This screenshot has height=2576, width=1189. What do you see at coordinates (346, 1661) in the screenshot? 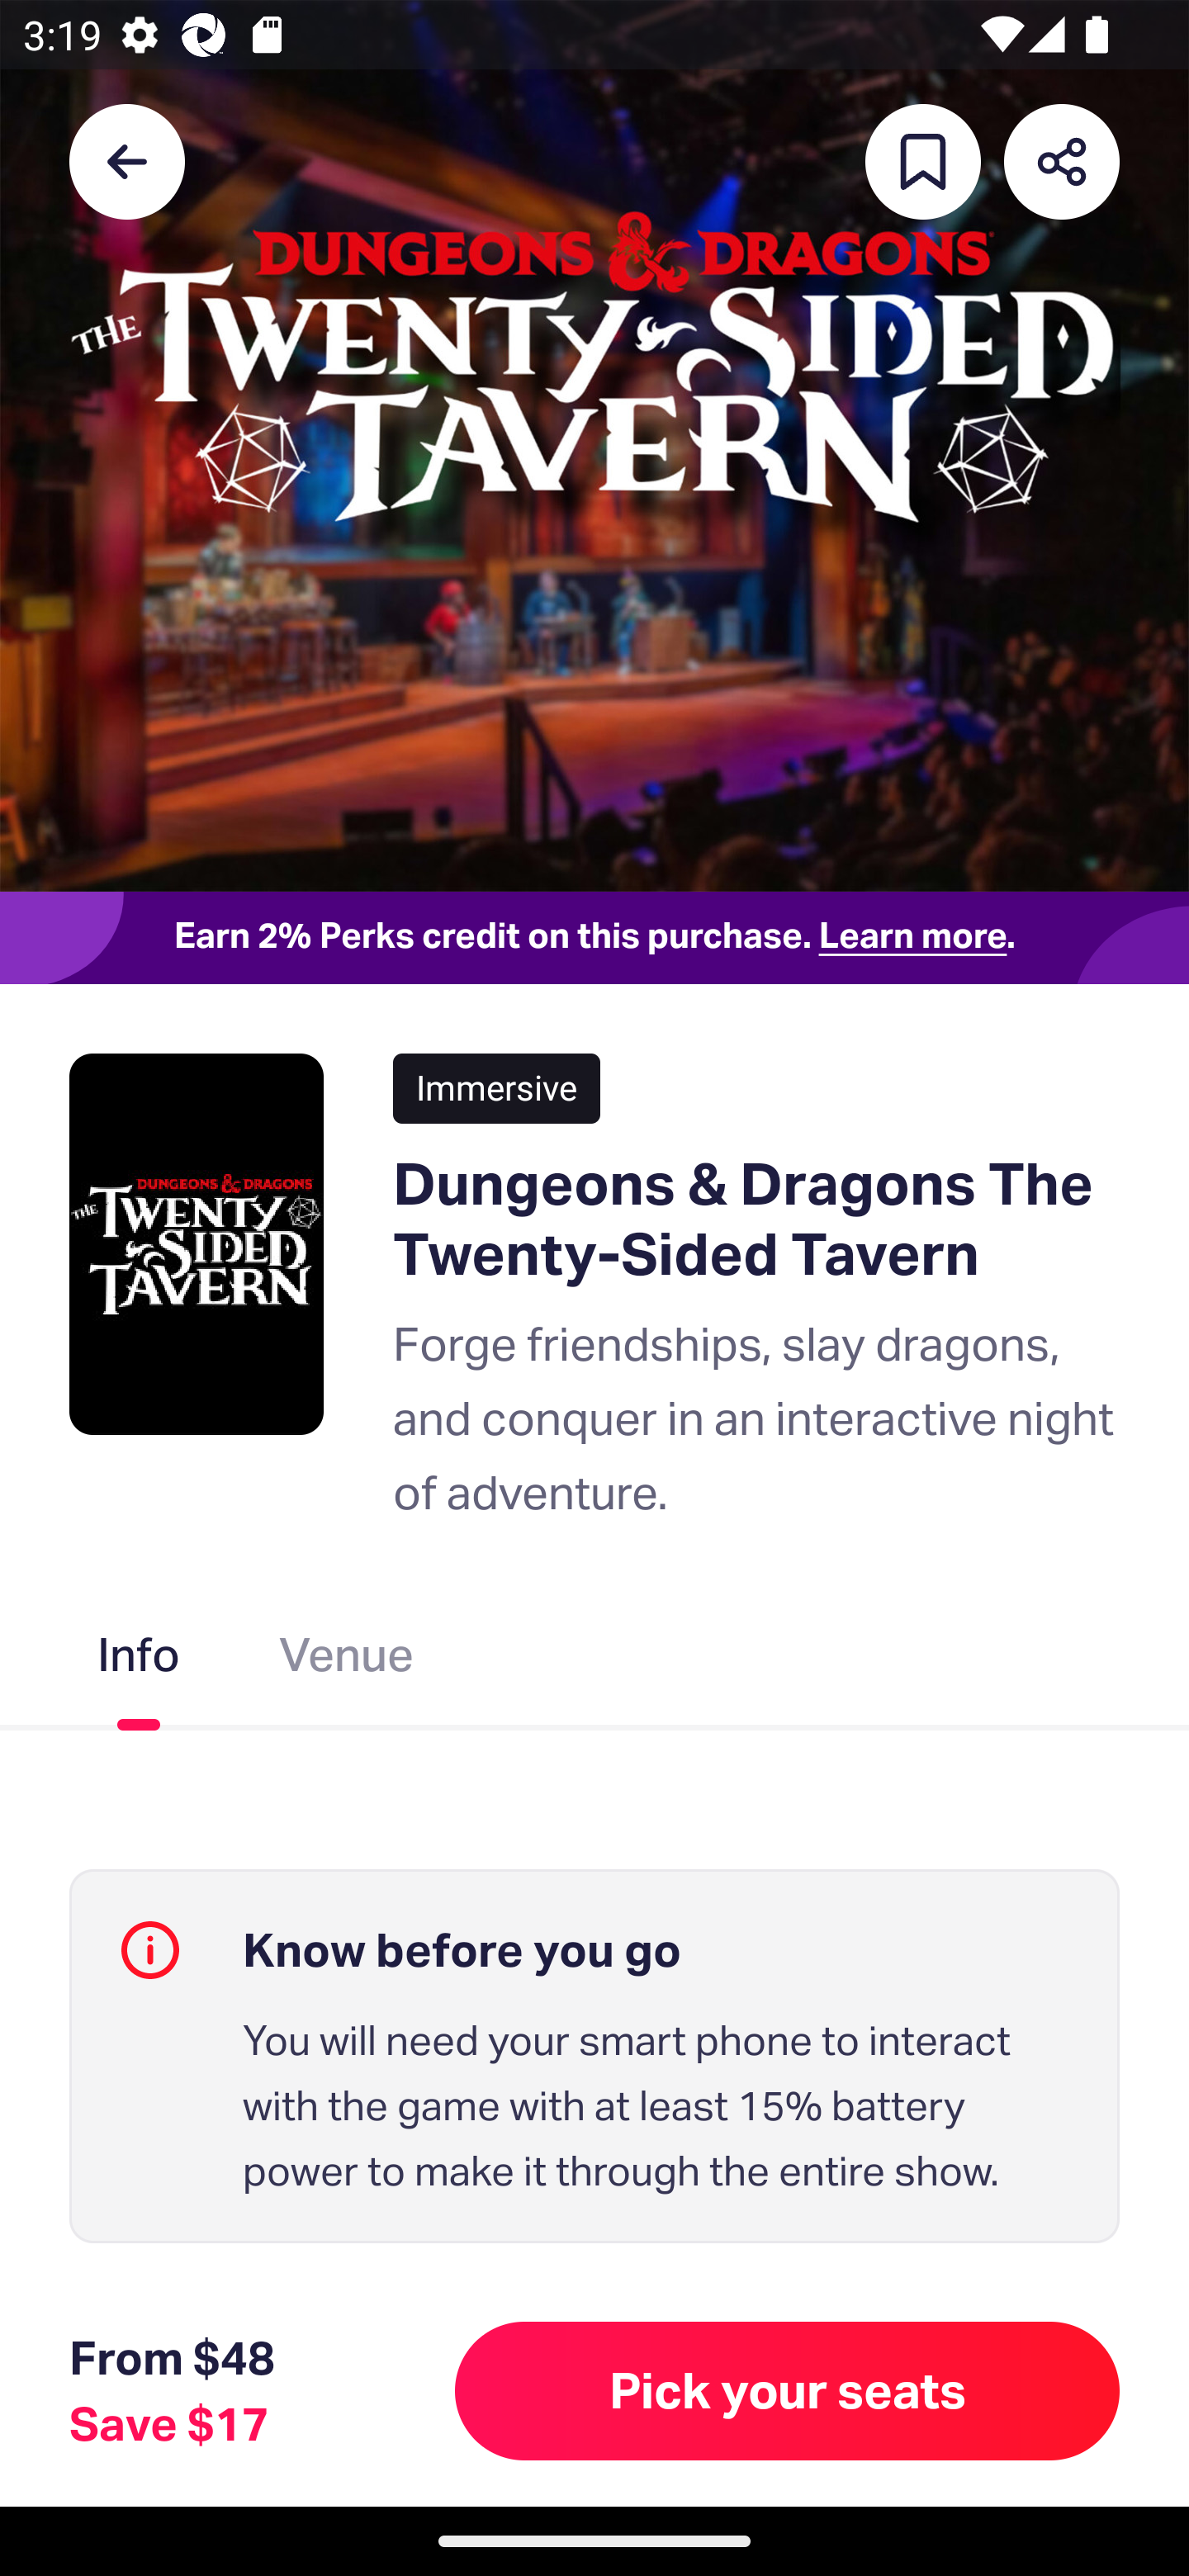
I see `Venue` at bounding box center [346, 1661].